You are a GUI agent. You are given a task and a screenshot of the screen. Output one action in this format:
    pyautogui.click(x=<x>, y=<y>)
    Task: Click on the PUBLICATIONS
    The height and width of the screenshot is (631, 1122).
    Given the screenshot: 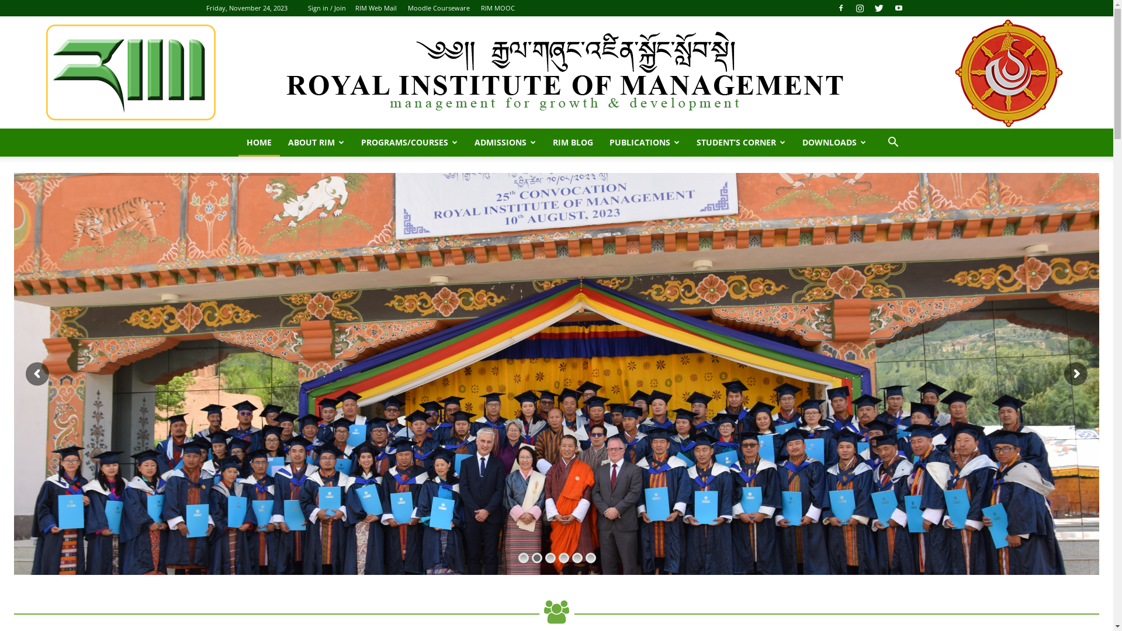 What is the action you would take?
    pyautogui.click(x=645, y=143)
    